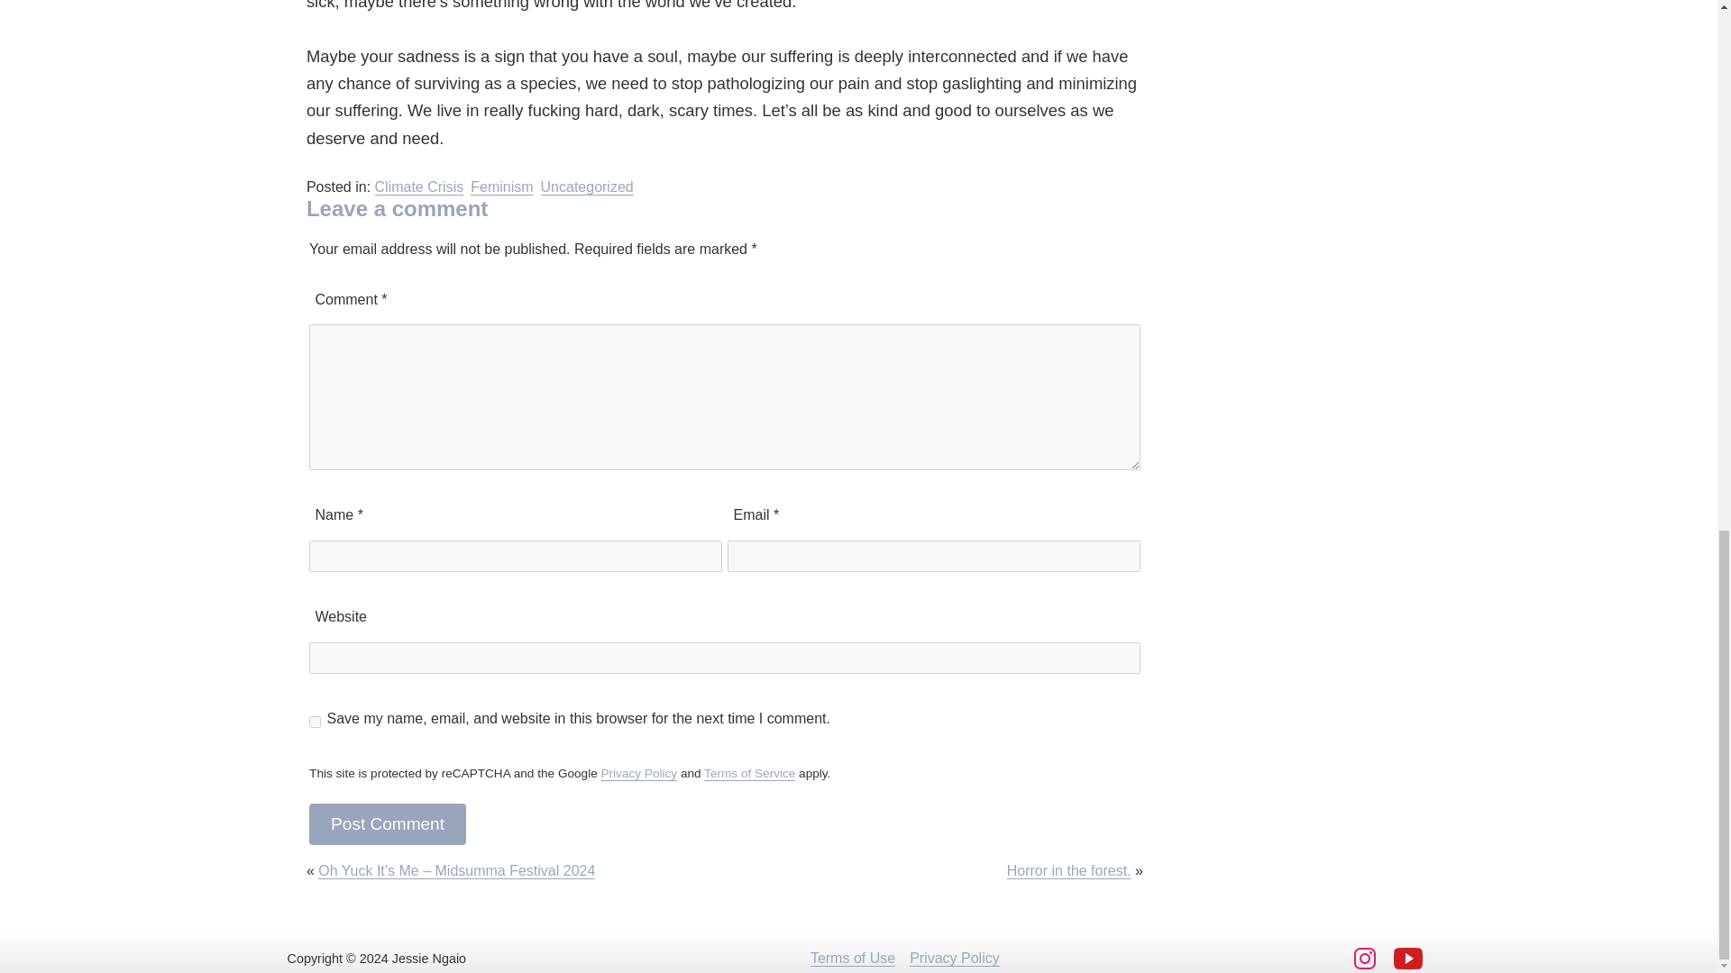 The width and height of the screenshot is (1731, 973). What do you see at coordinates (749, 774) in the screenshot?
I see `Terms of Service` at bounding box center [749, 774].